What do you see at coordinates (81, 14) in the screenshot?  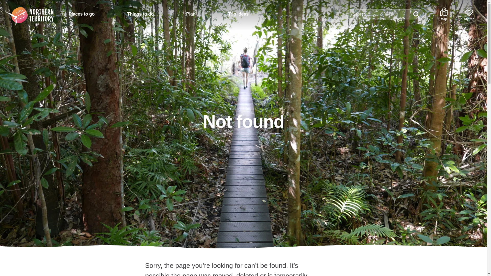 I see `Places to go` at bounding box center [81, 14].